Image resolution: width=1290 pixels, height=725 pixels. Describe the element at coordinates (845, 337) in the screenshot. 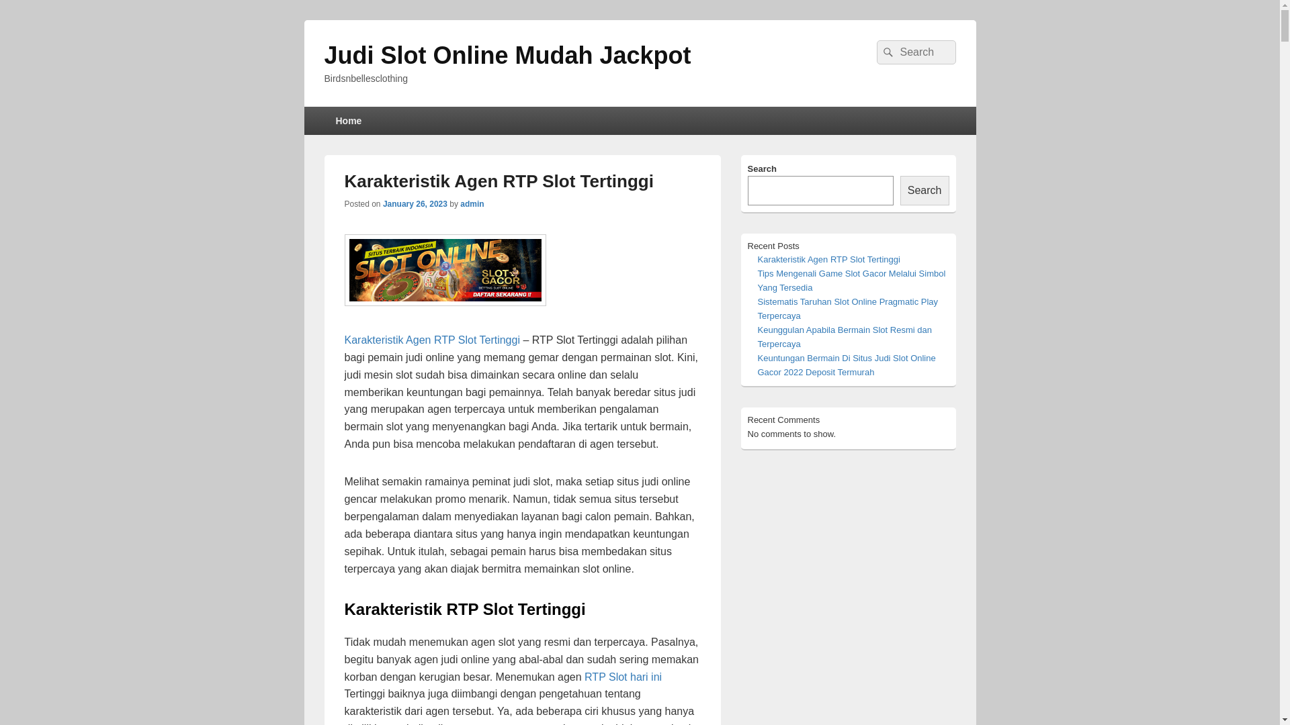

I see `Keunggulan Apabila Bermain Slot Resmi dan Terpercaya` at that location.